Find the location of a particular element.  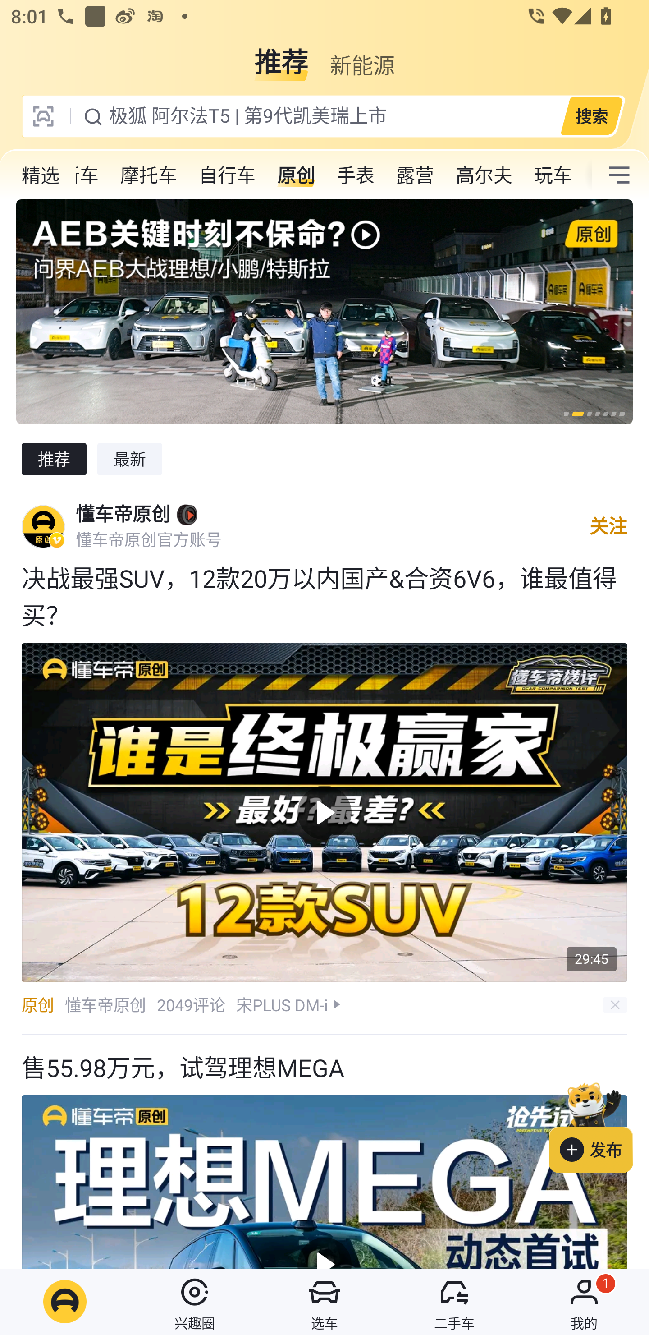

宋PLUS DM-i is located at coordinates (282, 1004).